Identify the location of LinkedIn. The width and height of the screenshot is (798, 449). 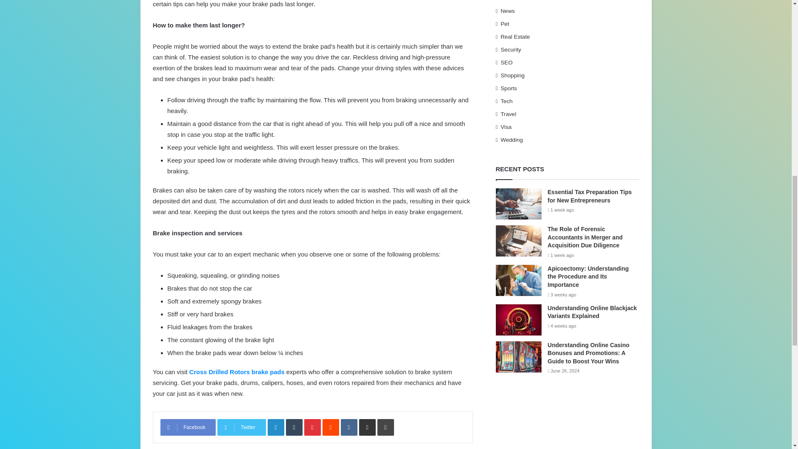
(276, 427).